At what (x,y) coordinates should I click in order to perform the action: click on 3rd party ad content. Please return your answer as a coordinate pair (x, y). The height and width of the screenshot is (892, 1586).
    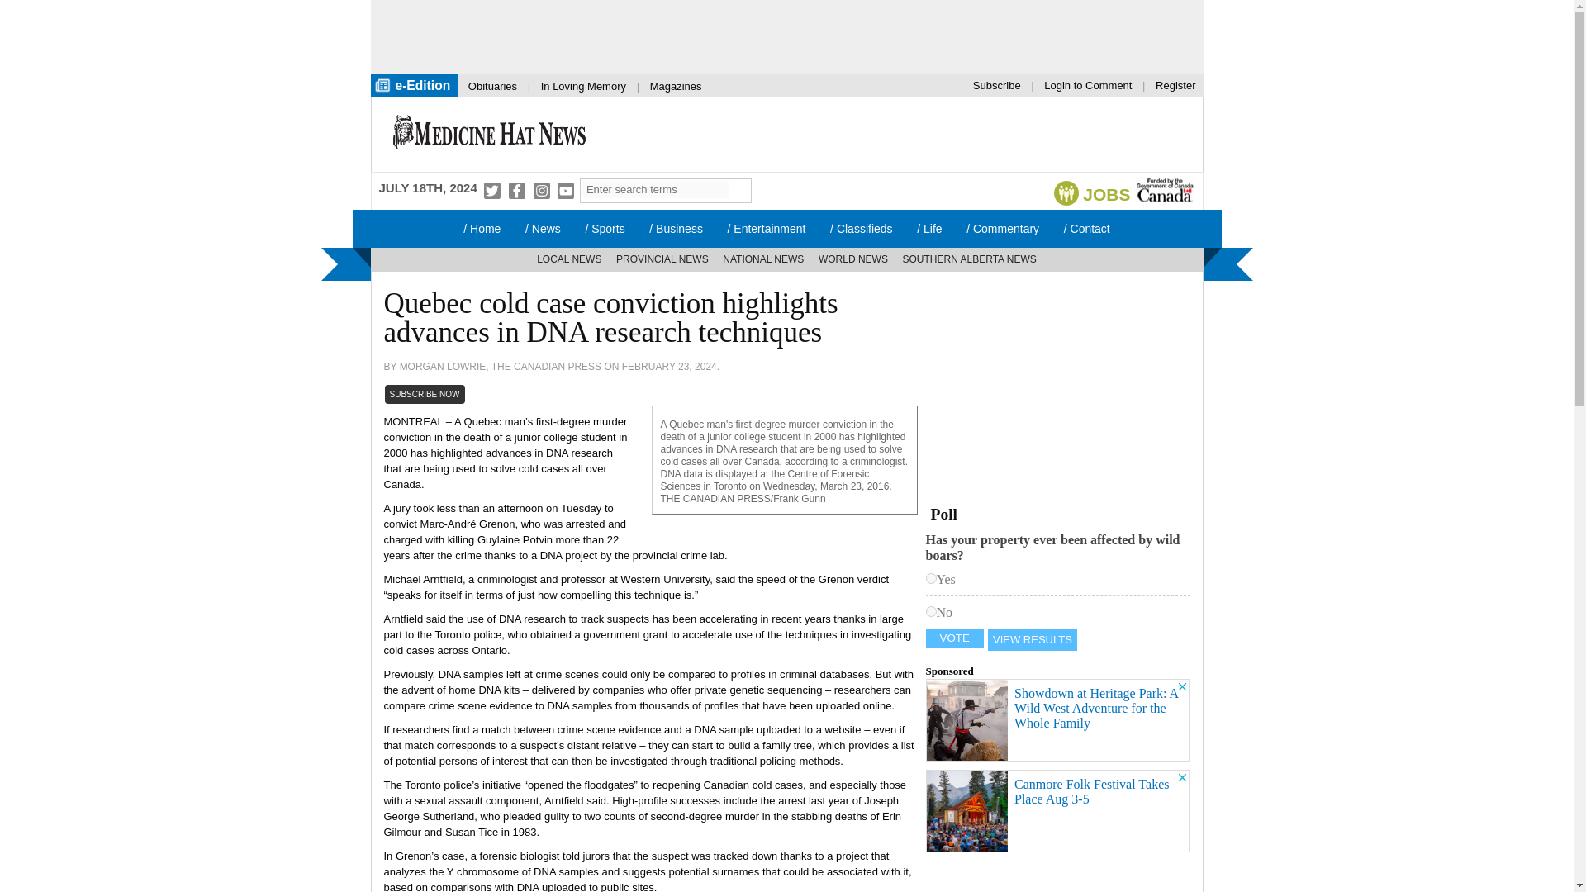
    Looking at the image, I should click on (1049, 387).